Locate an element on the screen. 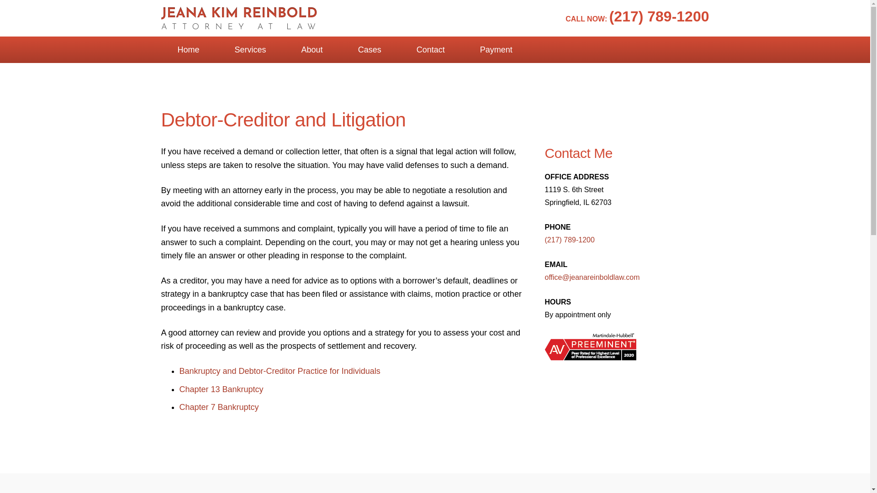  HOME is located at coordinates (316, 377).